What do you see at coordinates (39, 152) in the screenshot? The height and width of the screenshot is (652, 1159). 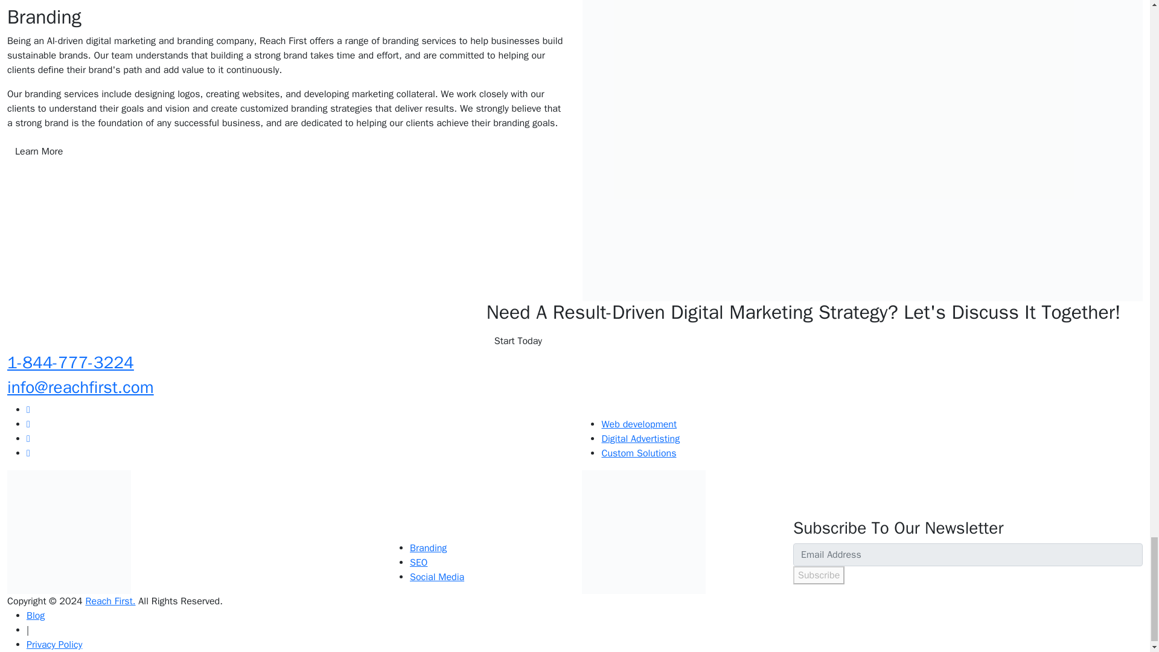 I see `Learn More` at bounding box center [39, 152].